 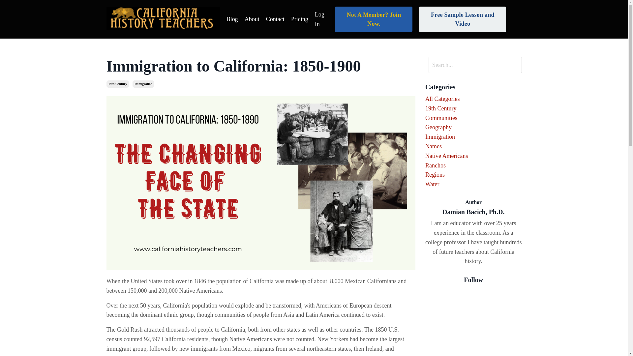 I want to click on Contact, so click(x=275, y=19).